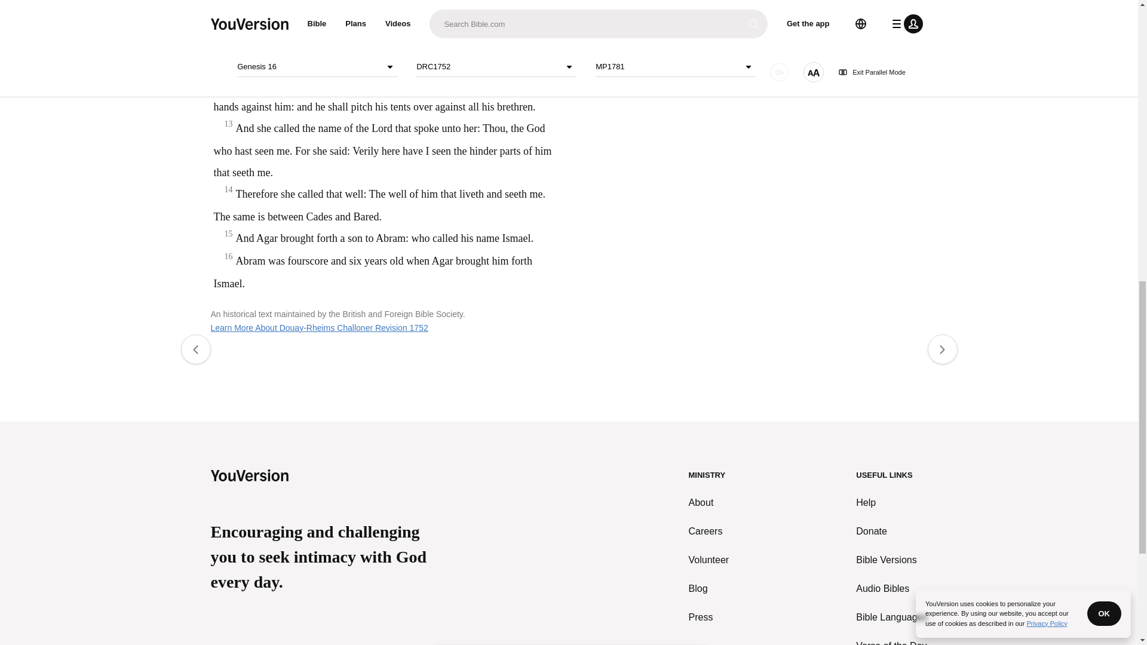 The image size is (1147, 645). I want to click on Bible Versions, so click(891, 560).